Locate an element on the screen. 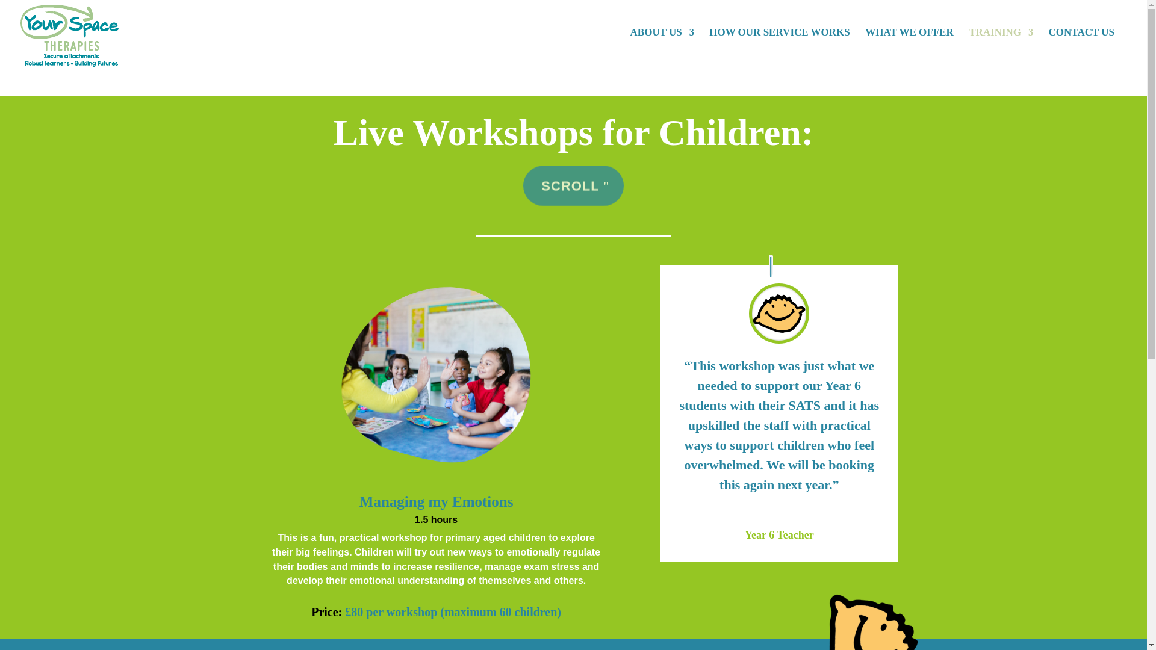 Image resolution: width=1156 pixels, height=650 pixels. HOW OUR SERVICE WORKS is located at coordinates (779, 47).